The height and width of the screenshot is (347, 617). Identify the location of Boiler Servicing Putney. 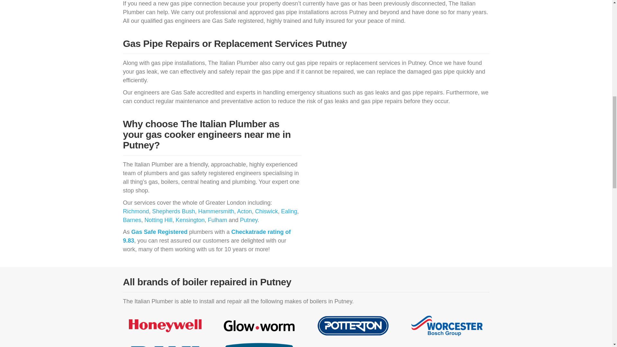
(353, 345).